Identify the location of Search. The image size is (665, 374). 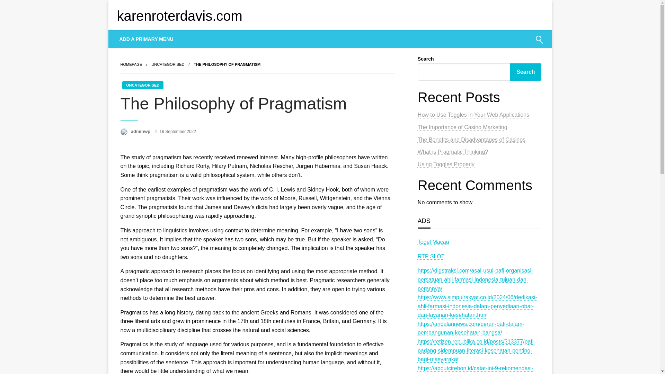
(525, 72).